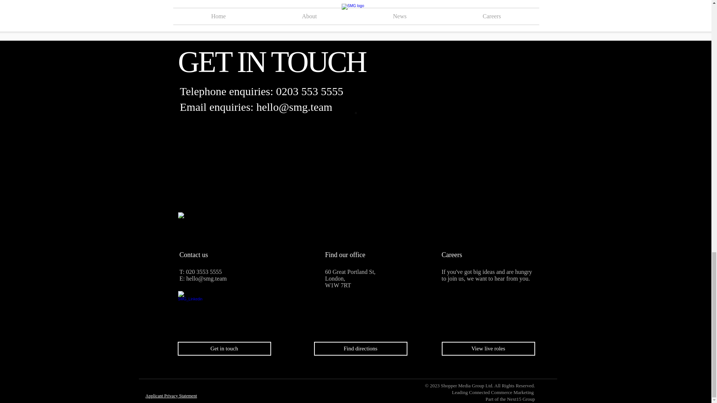  Describe the element at coordinates (510, 399) in the screenshot. I see `Part of the Next15 Group` at that location.